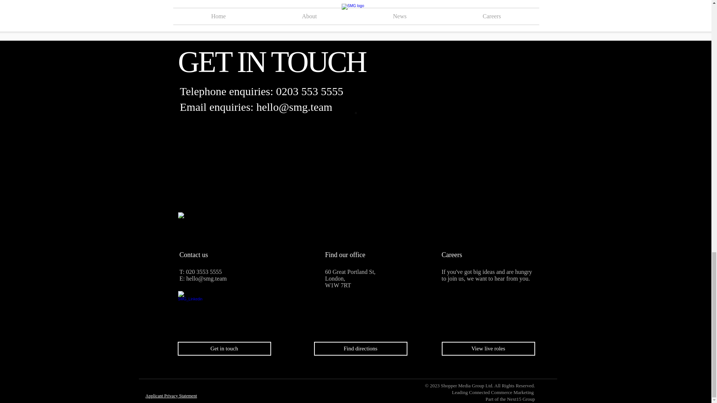  Describe the element at coordinates (510, 399) in the screenshot. I see `Part of the Next15 Group` at that location.